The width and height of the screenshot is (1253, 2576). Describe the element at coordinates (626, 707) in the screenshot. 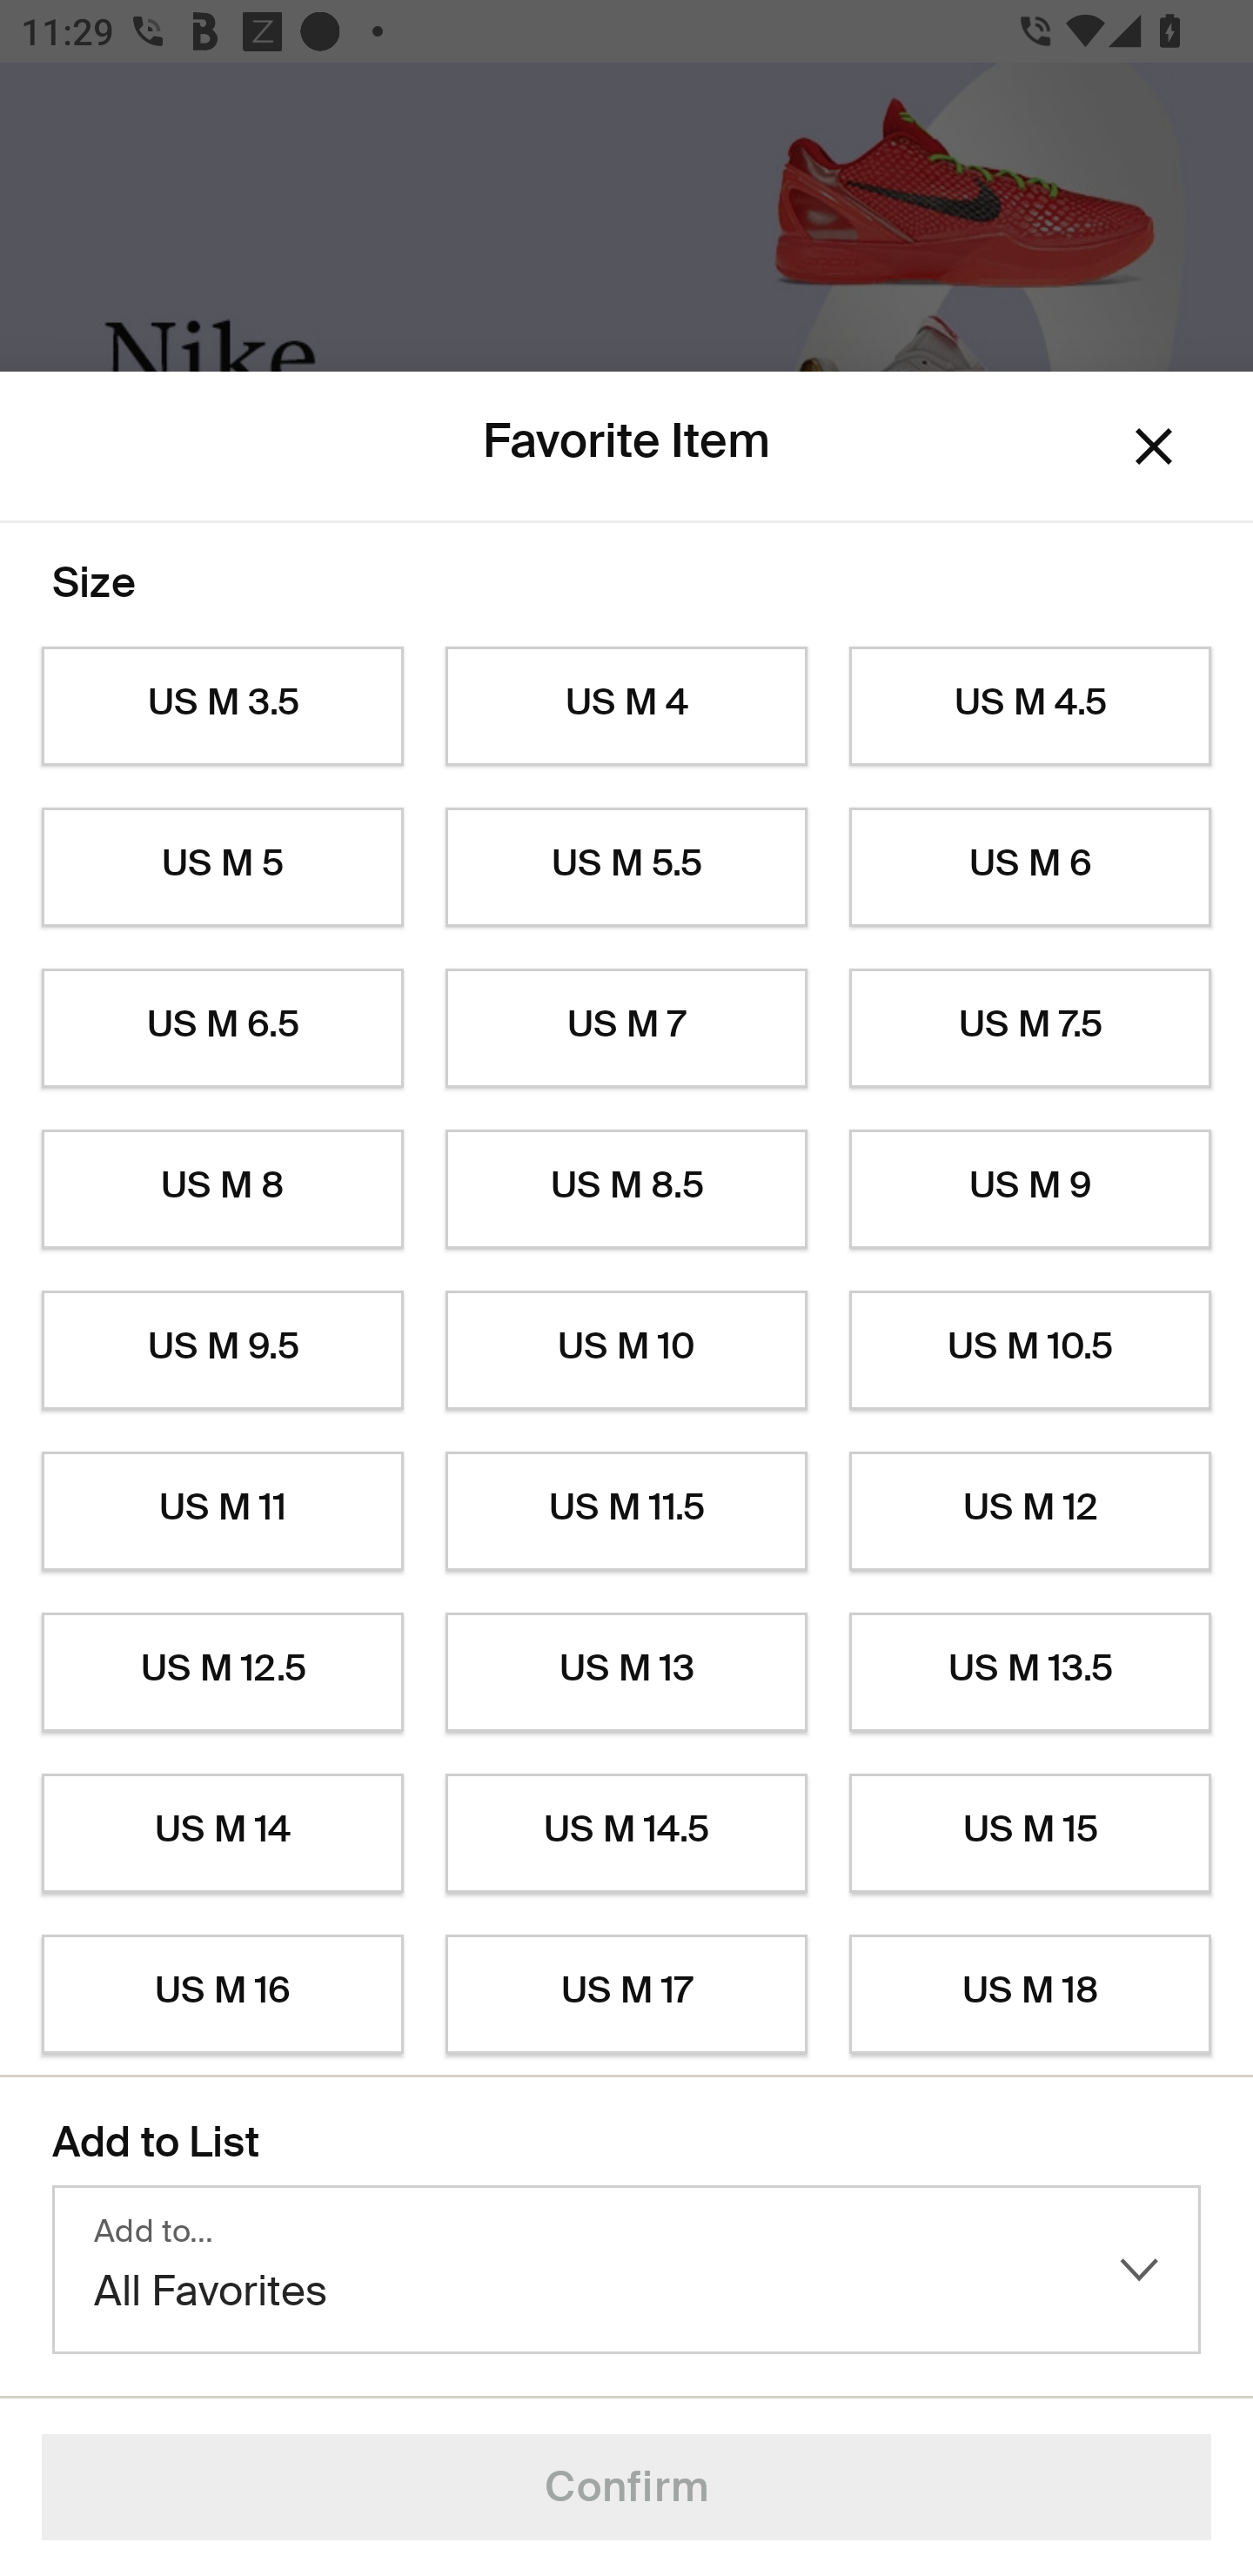

I see `US M 4` at that location.